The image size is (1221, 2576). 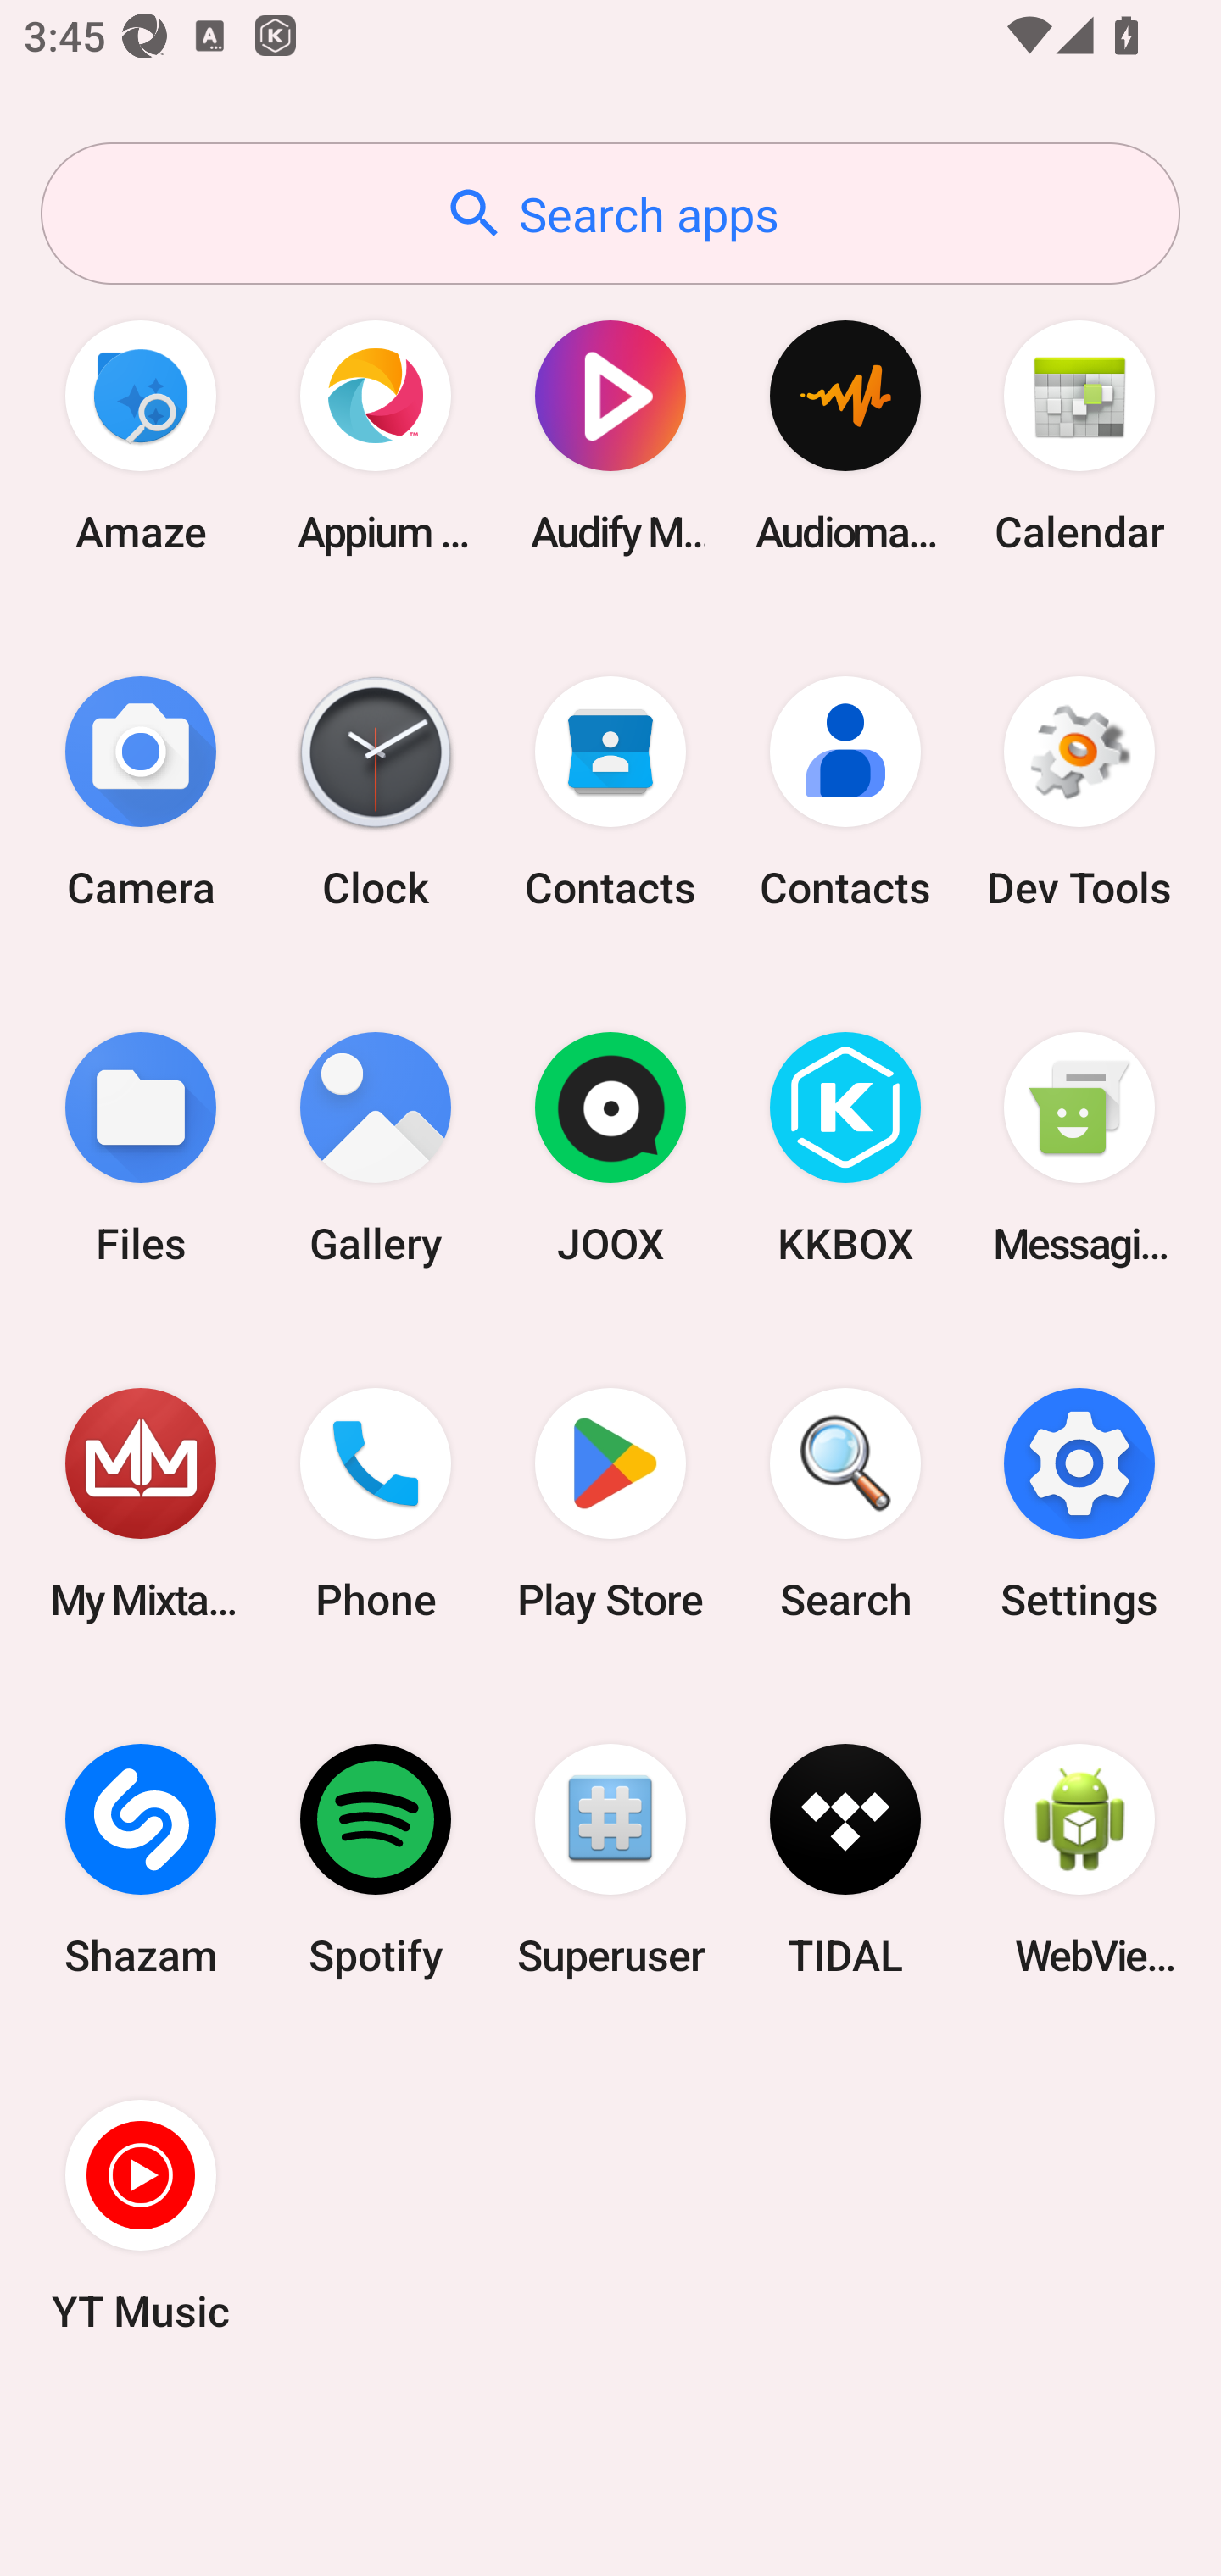 What do you see at coordinates (376, 791) in the screenshot?
I see `Clock` at bounding box center [376, 791].